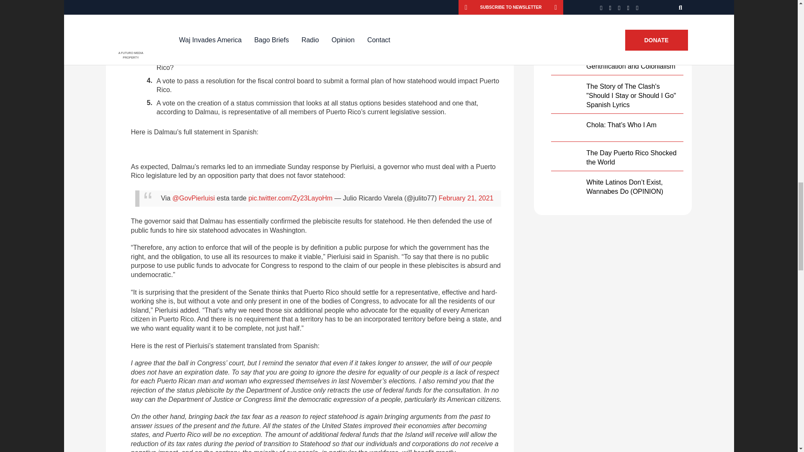 This screenshot has height=452, width=804. I want to click on February 21, 2021, so click(466, 198).